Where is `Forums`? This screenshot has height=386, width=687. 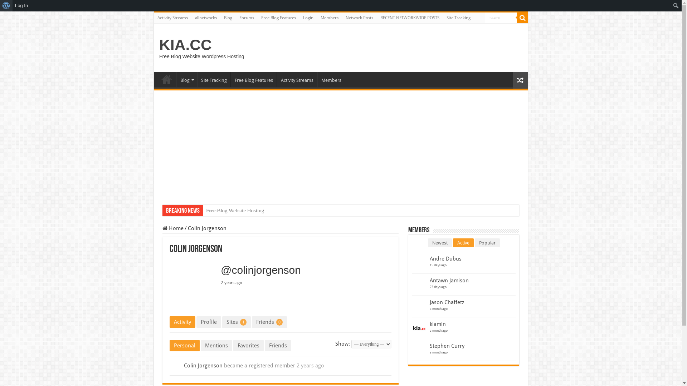
Forums is located at coordinates (247, 18).